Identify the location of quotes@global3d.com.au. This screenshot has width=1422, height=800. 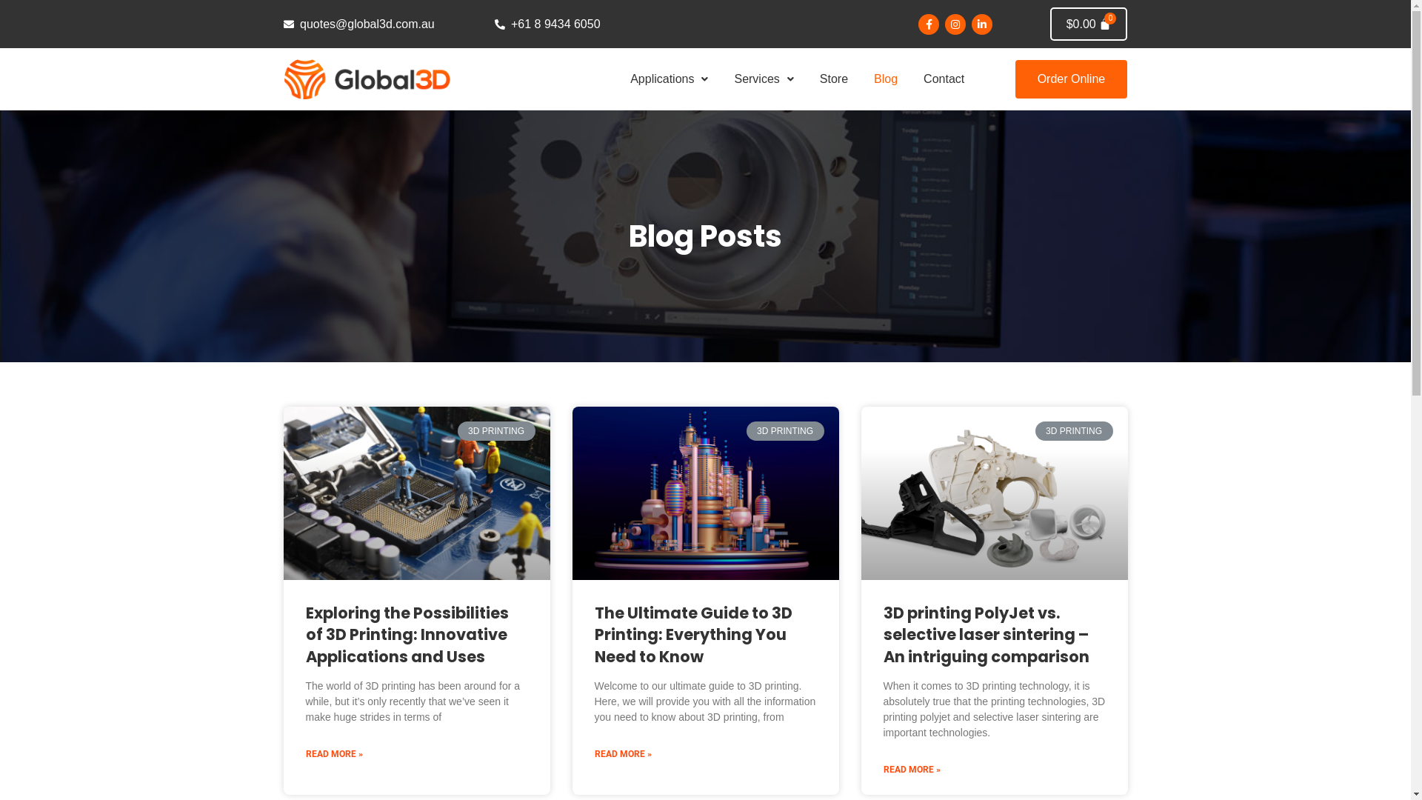
(388, 24).